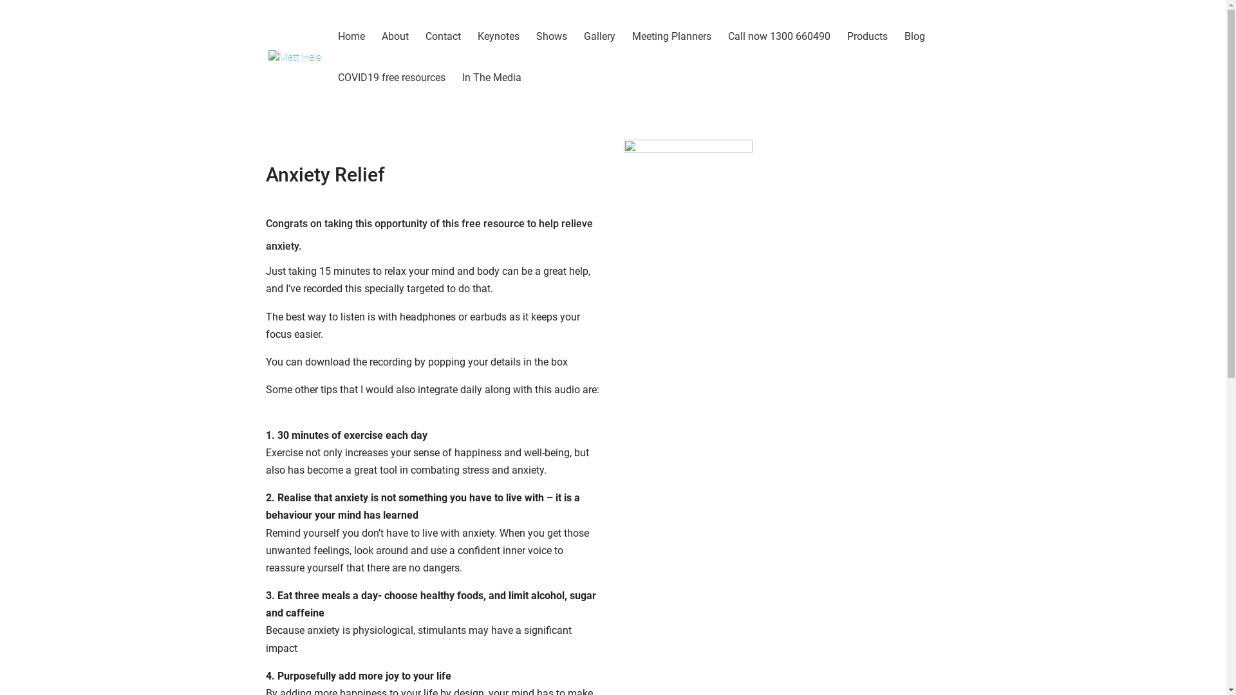  I want to click on Blog, so click(914, 53).